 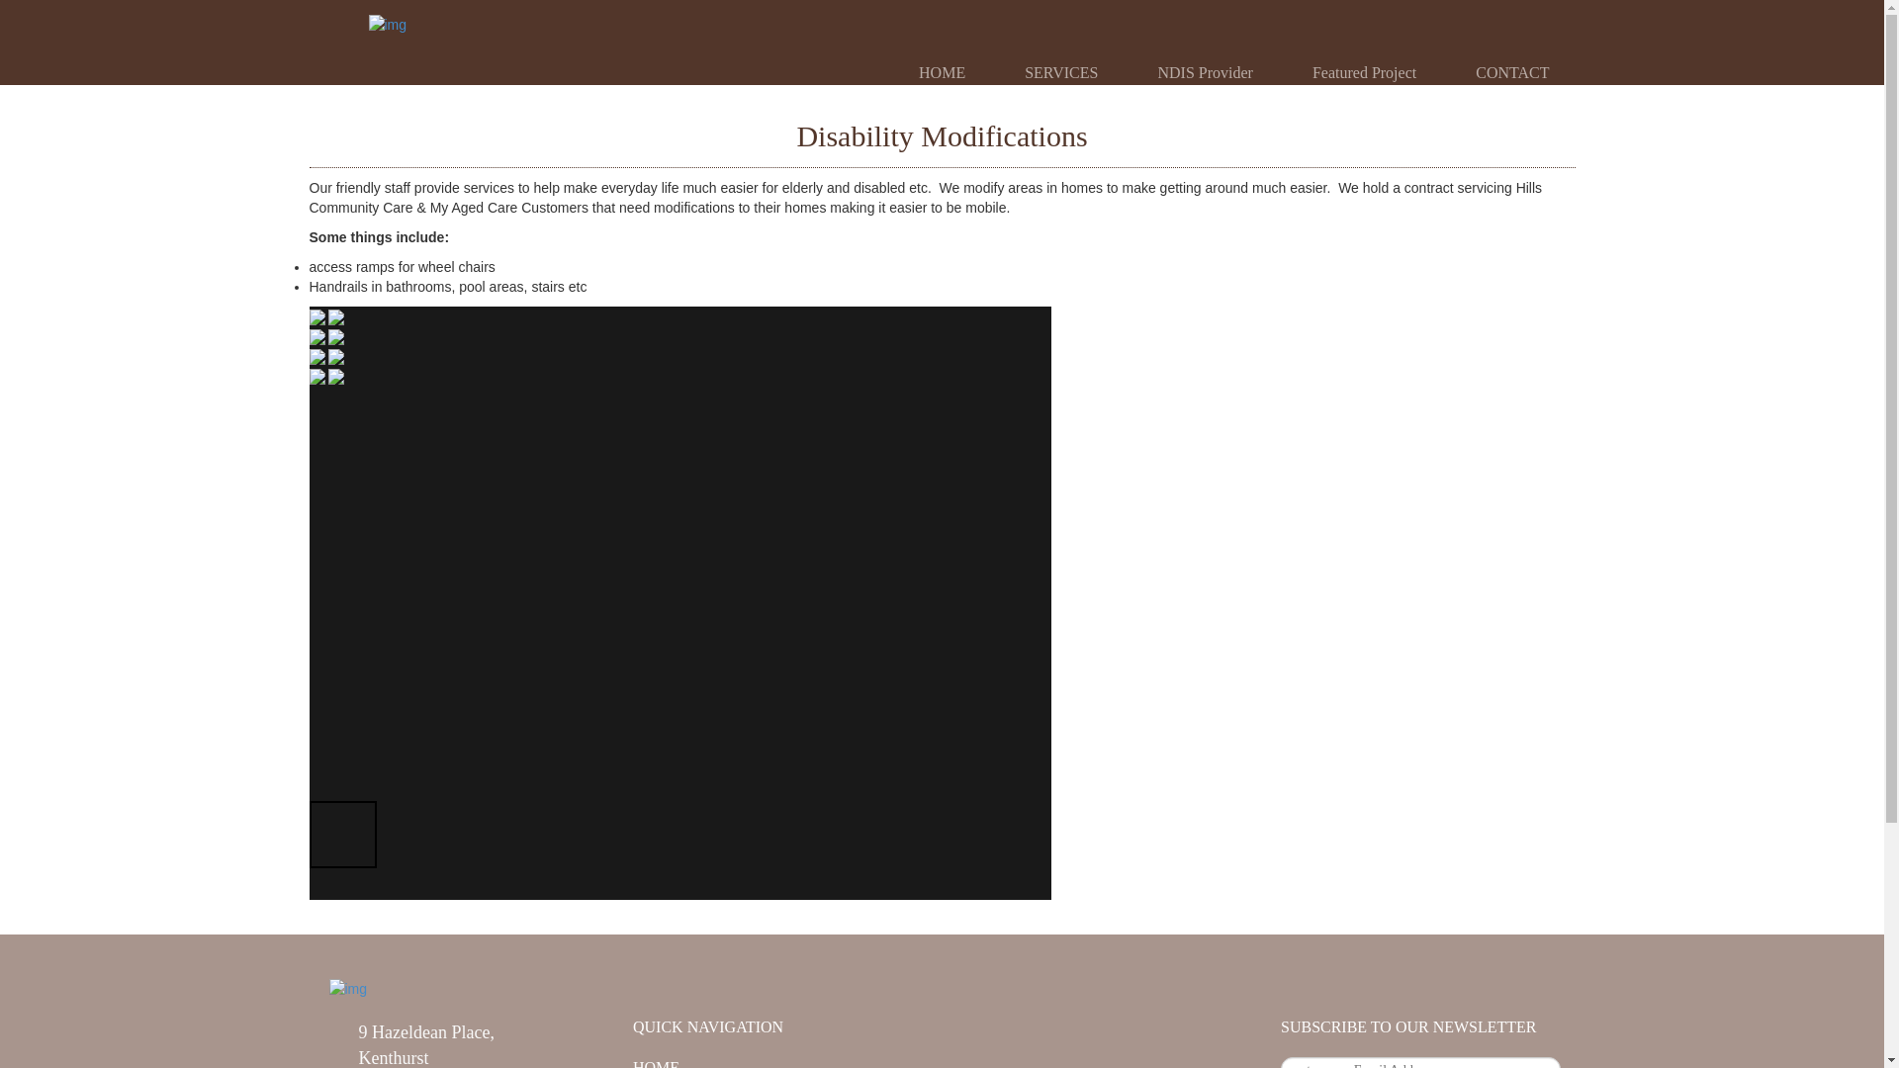 I want to click on CONTACT, so click(x=1512, y=73).